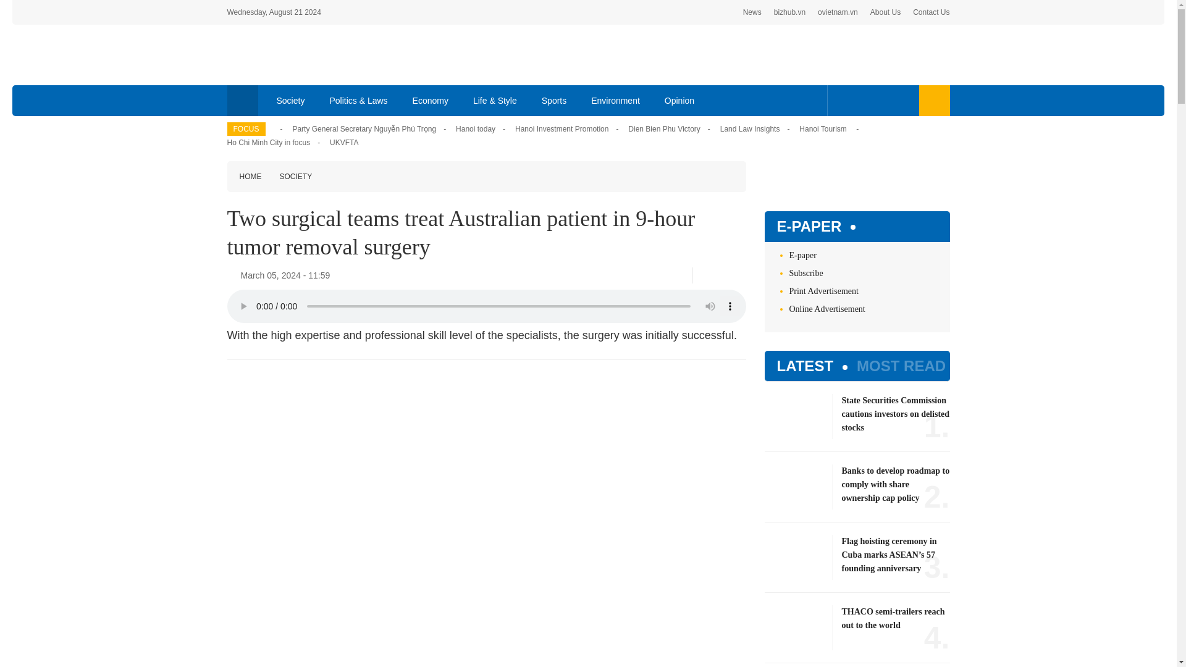 The height and width of the screenshot is (667, 1186). I want to click on Environment, so click(615, 100).